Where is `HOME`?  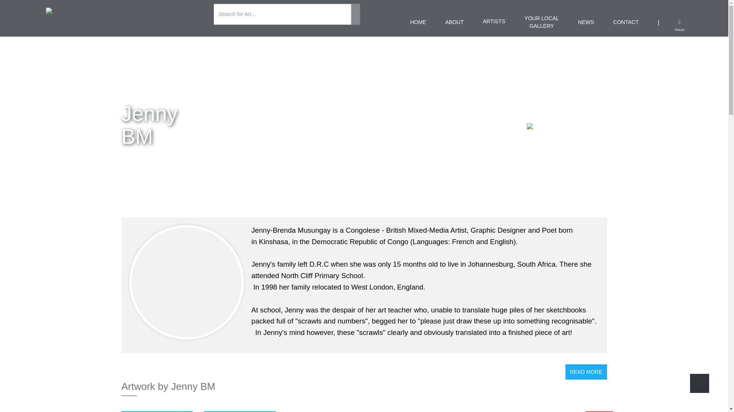
HOME is located at coordinates (418, 22).